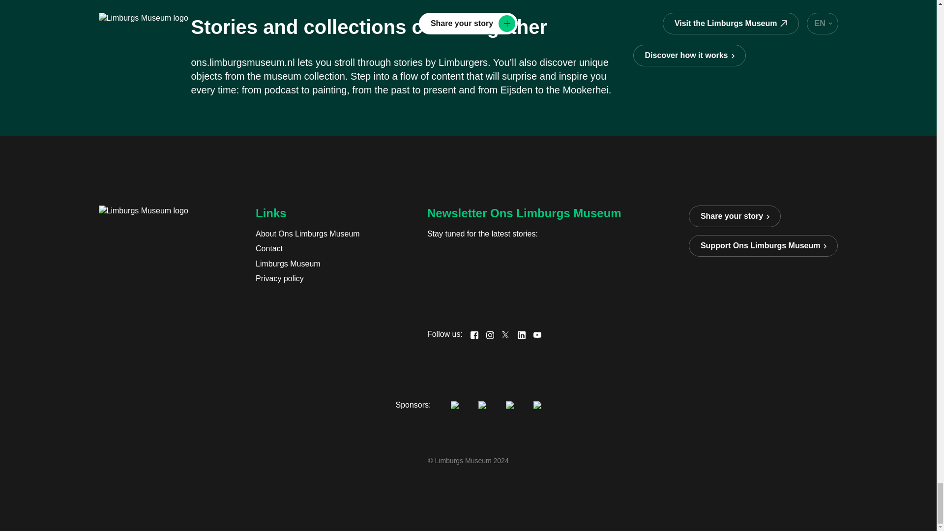 Image resolution: width=944 pixels, height=531 pixels. What do you see at coordinates (689, 55) in the screenshot?
I see `Discover how it works` at bounding box center [689, 55].